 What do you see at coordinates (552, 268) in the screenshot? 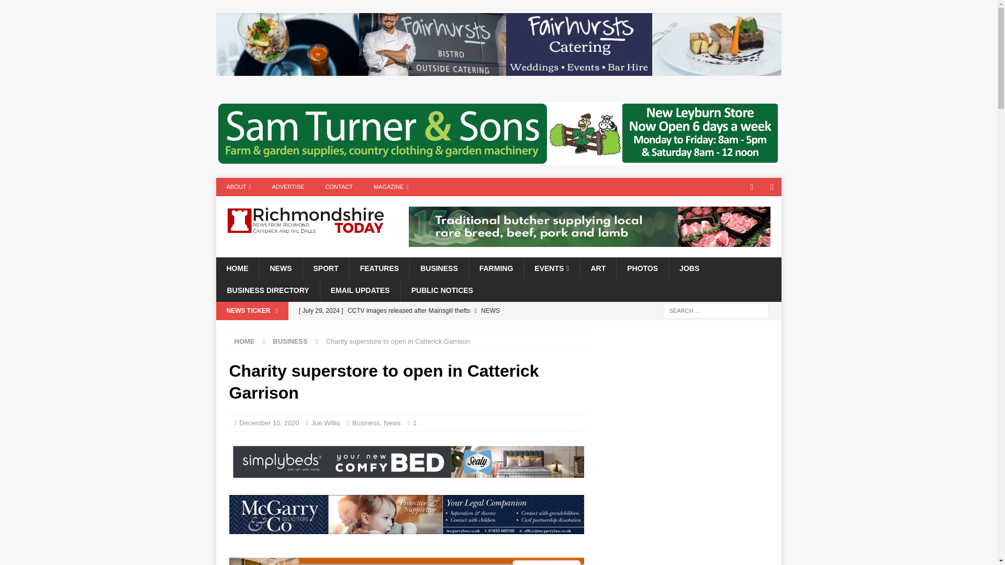
I see `EVENTS` at bounding box center [552, 268].